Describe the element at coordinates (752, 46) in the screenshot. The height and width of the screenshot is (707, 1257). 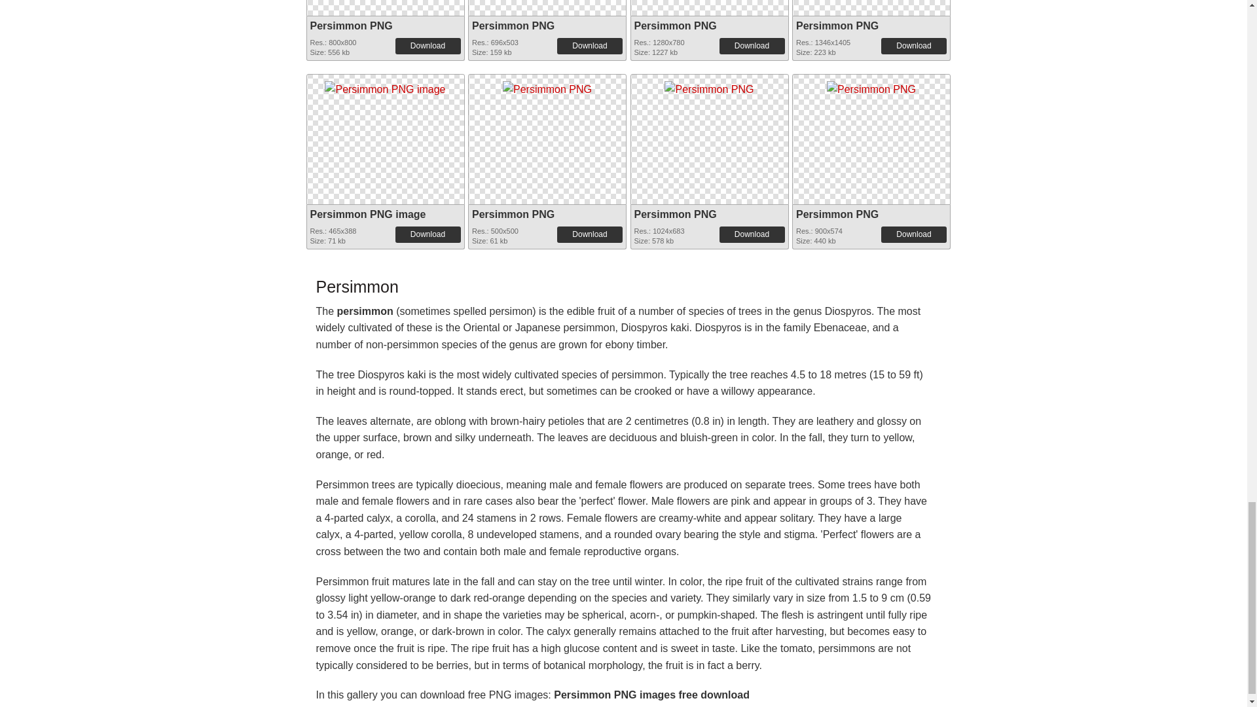
I see `Download` at that location.